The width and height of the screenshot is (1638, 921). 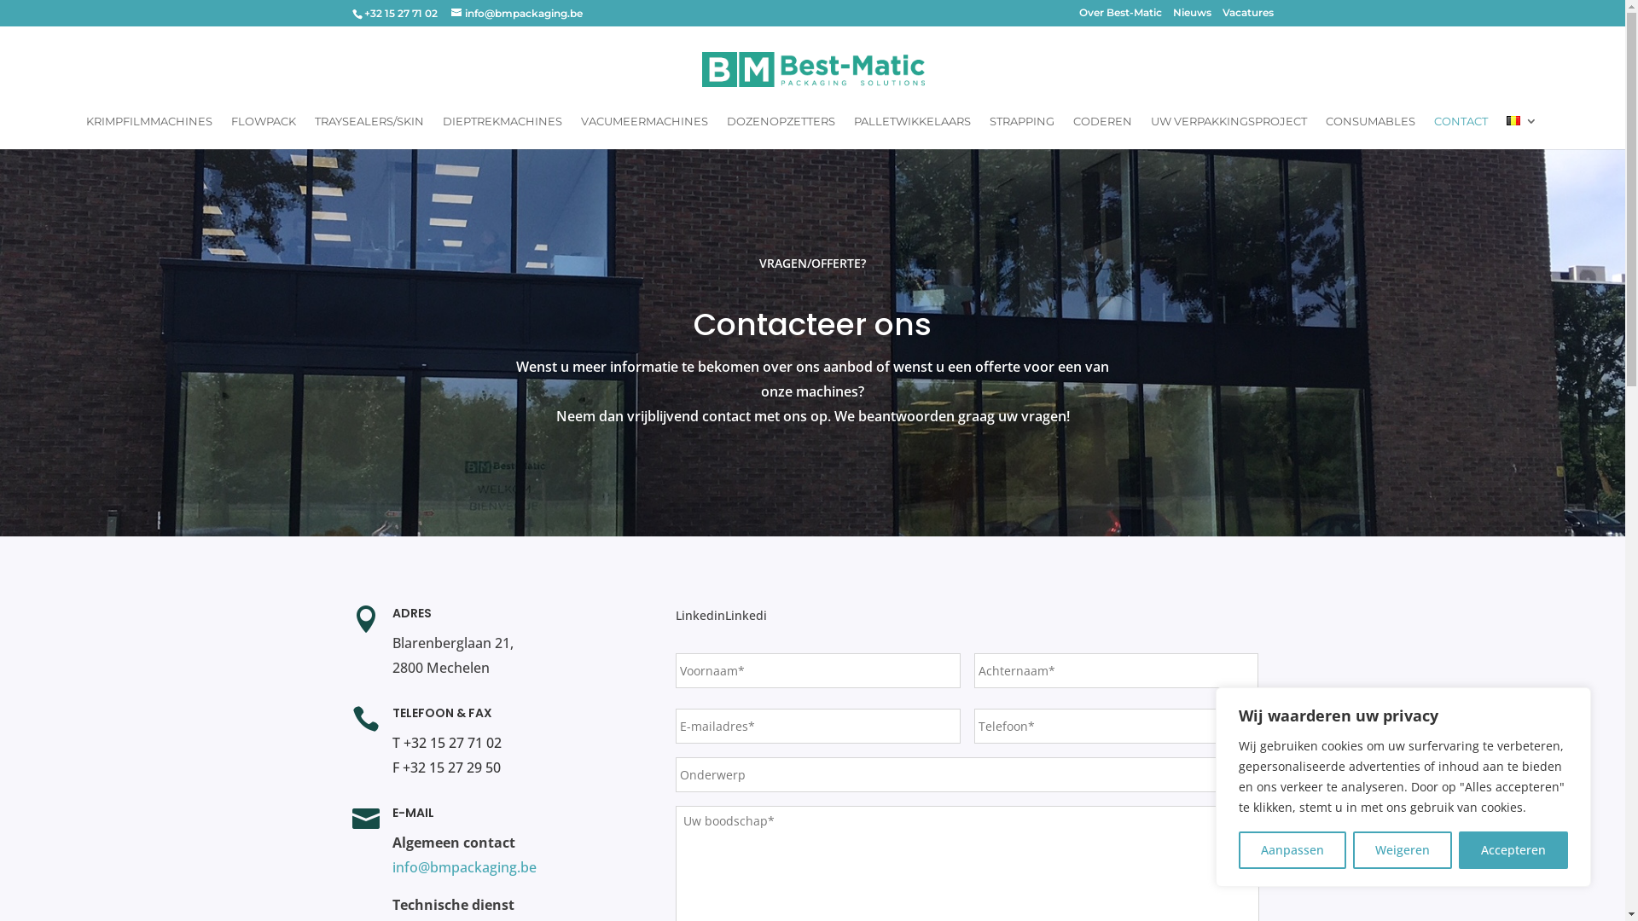 What do you see at coordinates (502, 132) in the screenshot?
I see `DIEPTREKMACHINES` at bounding box center [502, 132].